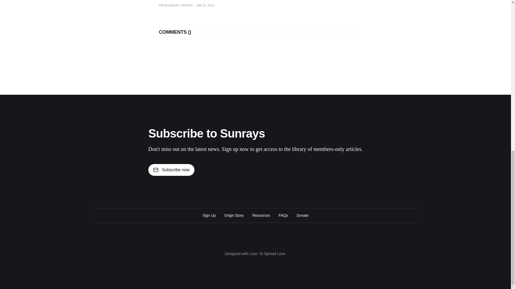  I want to click on Origin Story, so click(234, 215).